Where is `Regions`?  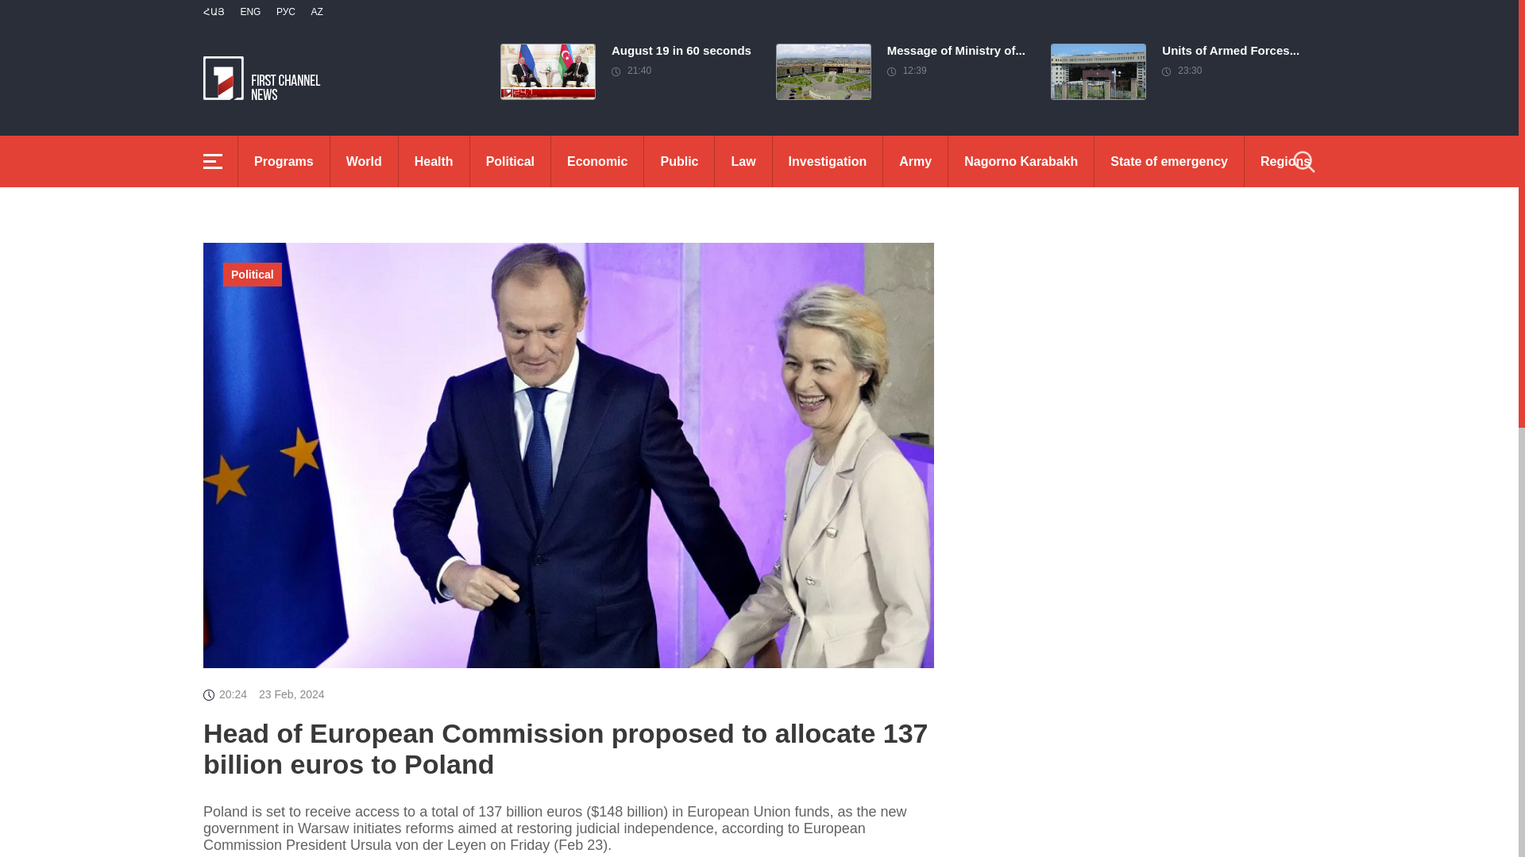
Regions is located at coordinates (1285, 161).